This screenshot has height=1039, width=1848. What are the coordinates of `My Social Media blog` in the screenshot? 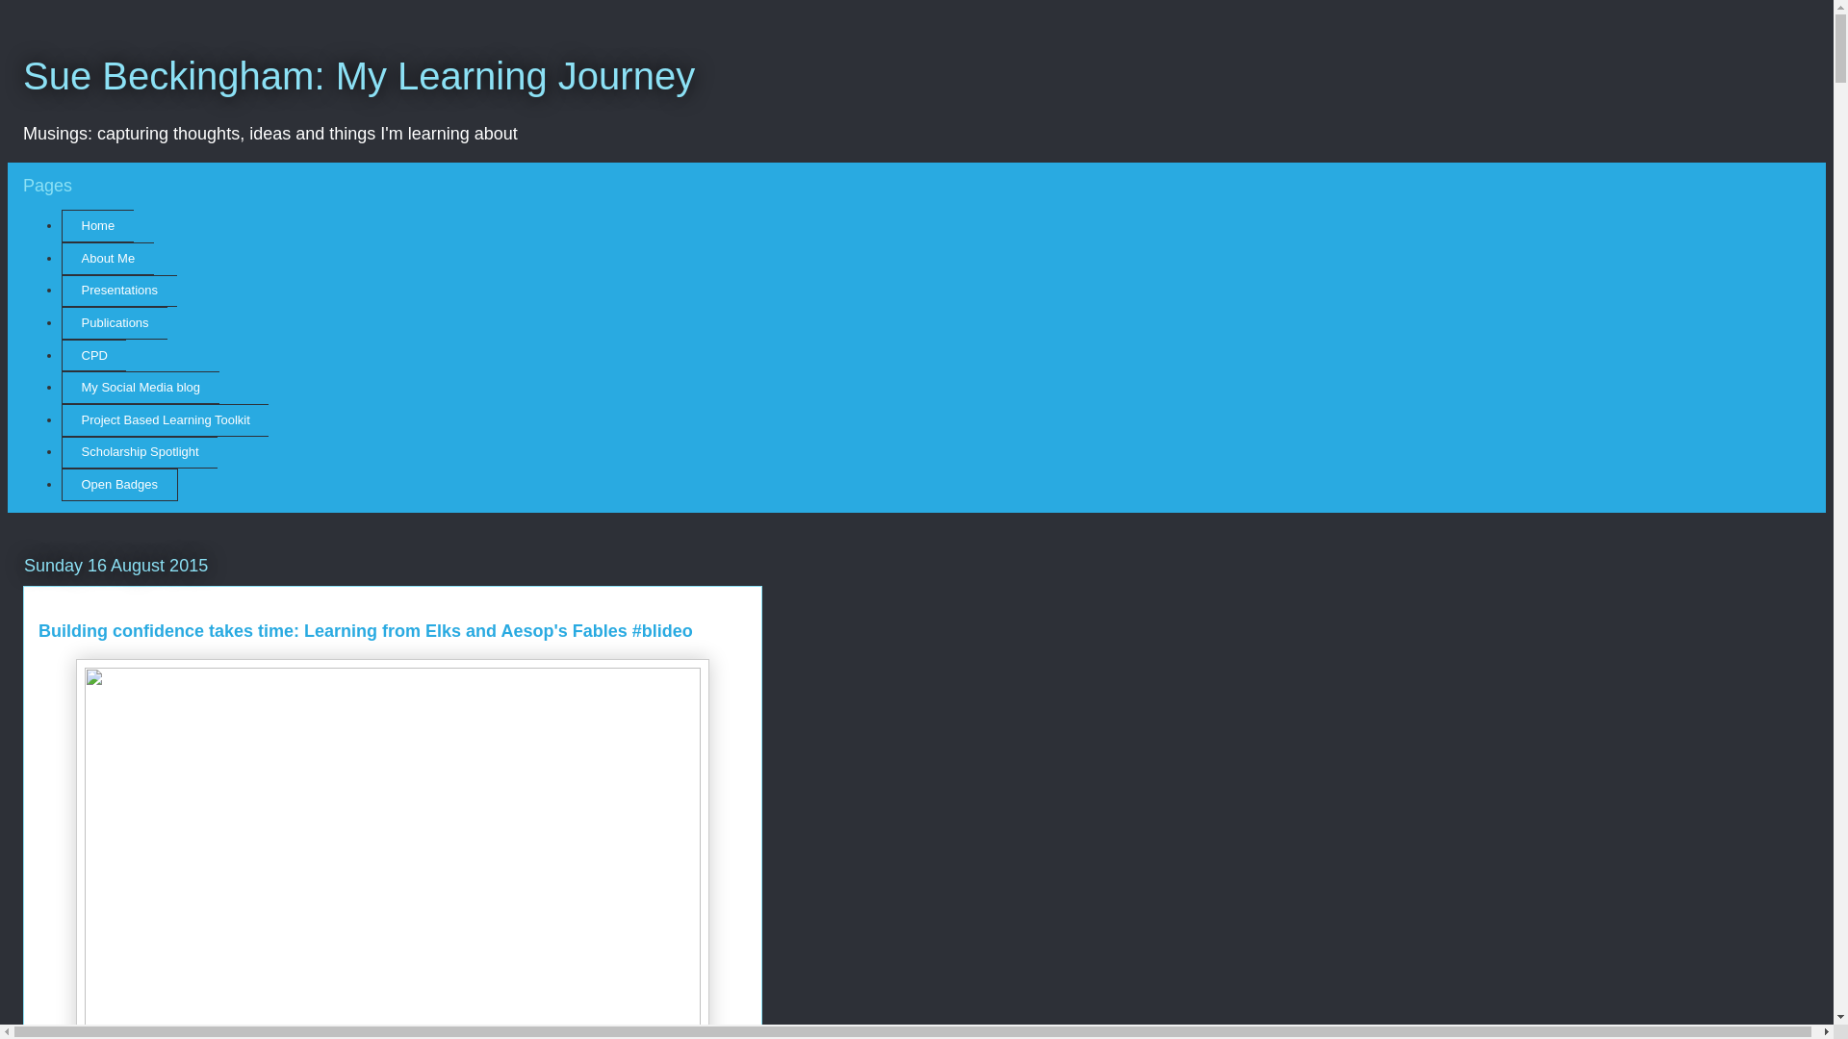 It's located at (141, 387).